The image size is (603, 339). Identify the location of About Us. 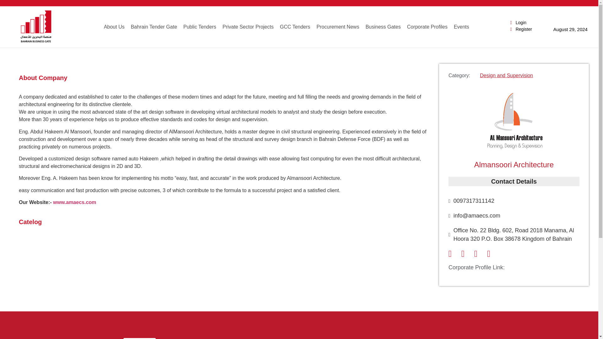
(114, 27).